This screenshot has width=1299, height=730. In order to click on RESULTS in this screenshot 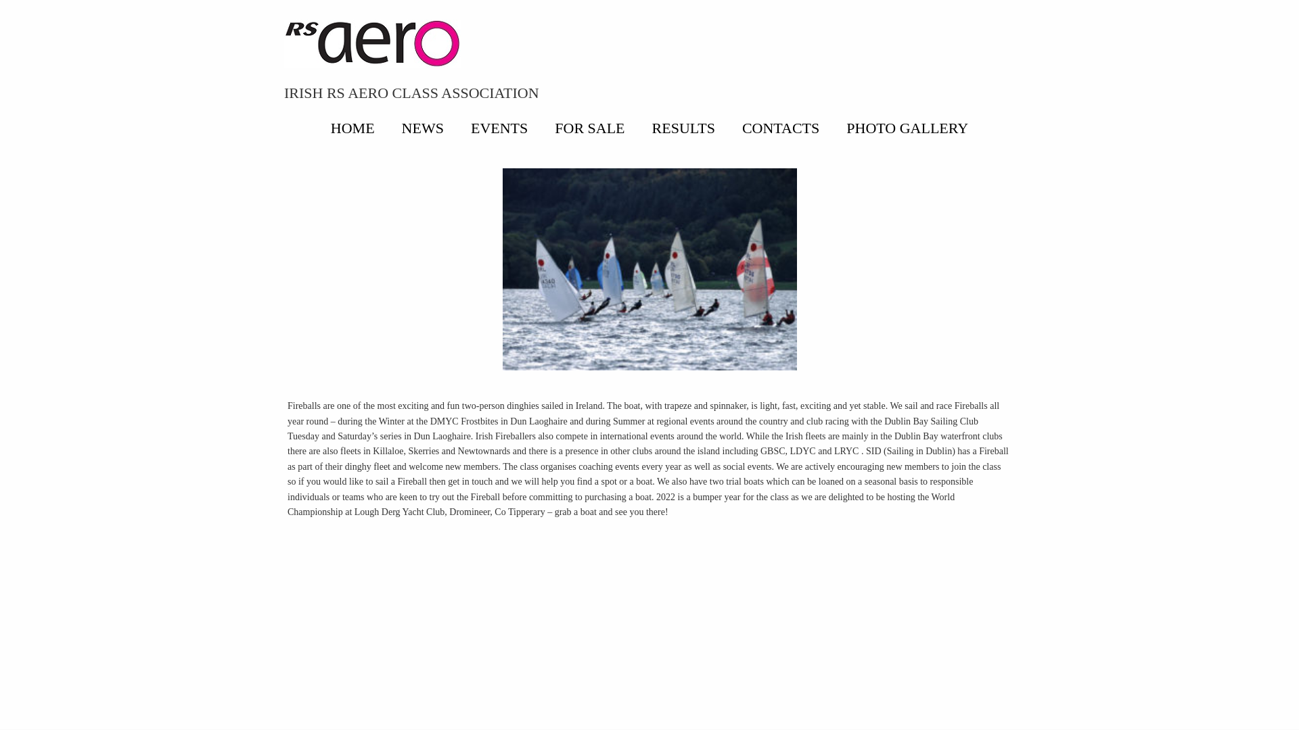, I will do `click(683, 128)`.